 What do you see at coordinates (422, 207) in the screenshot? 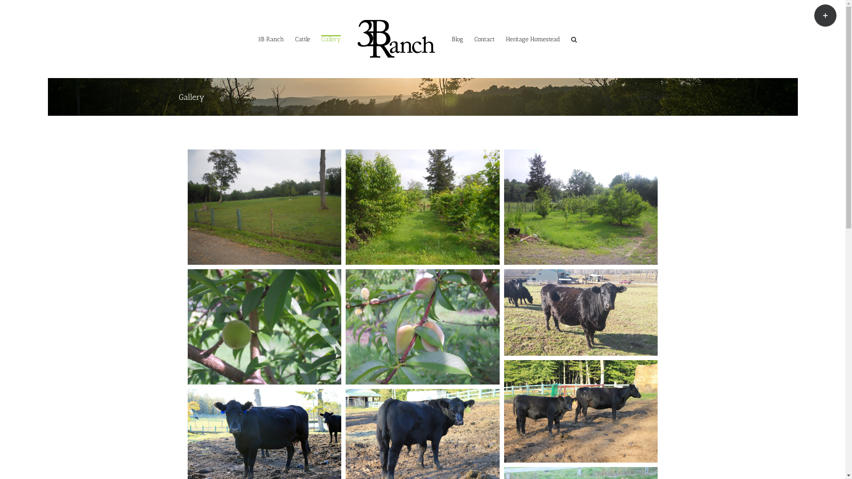
I see `DSCN1430` at bounding box center [422, 207].